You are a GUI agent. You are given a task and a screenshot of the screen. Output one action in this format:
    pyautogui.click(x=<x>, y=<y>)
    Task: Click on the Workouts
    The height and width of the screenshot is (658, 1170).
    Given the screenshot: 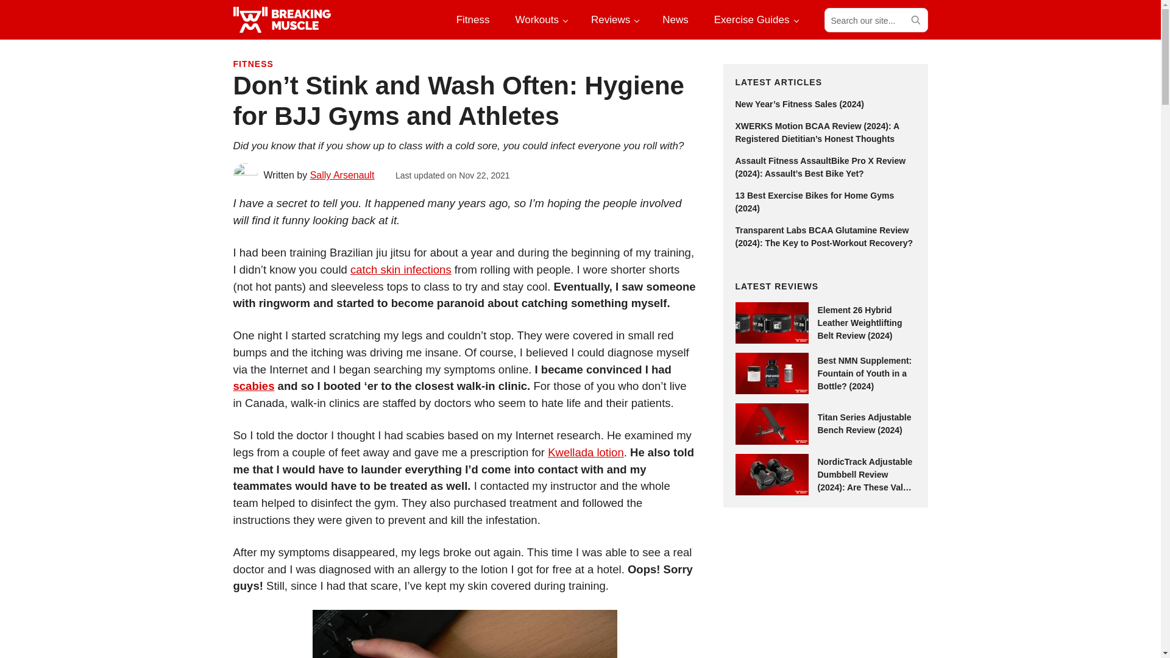 What is the action you would take?
    pyautogui.click(x=540, y=19)
    